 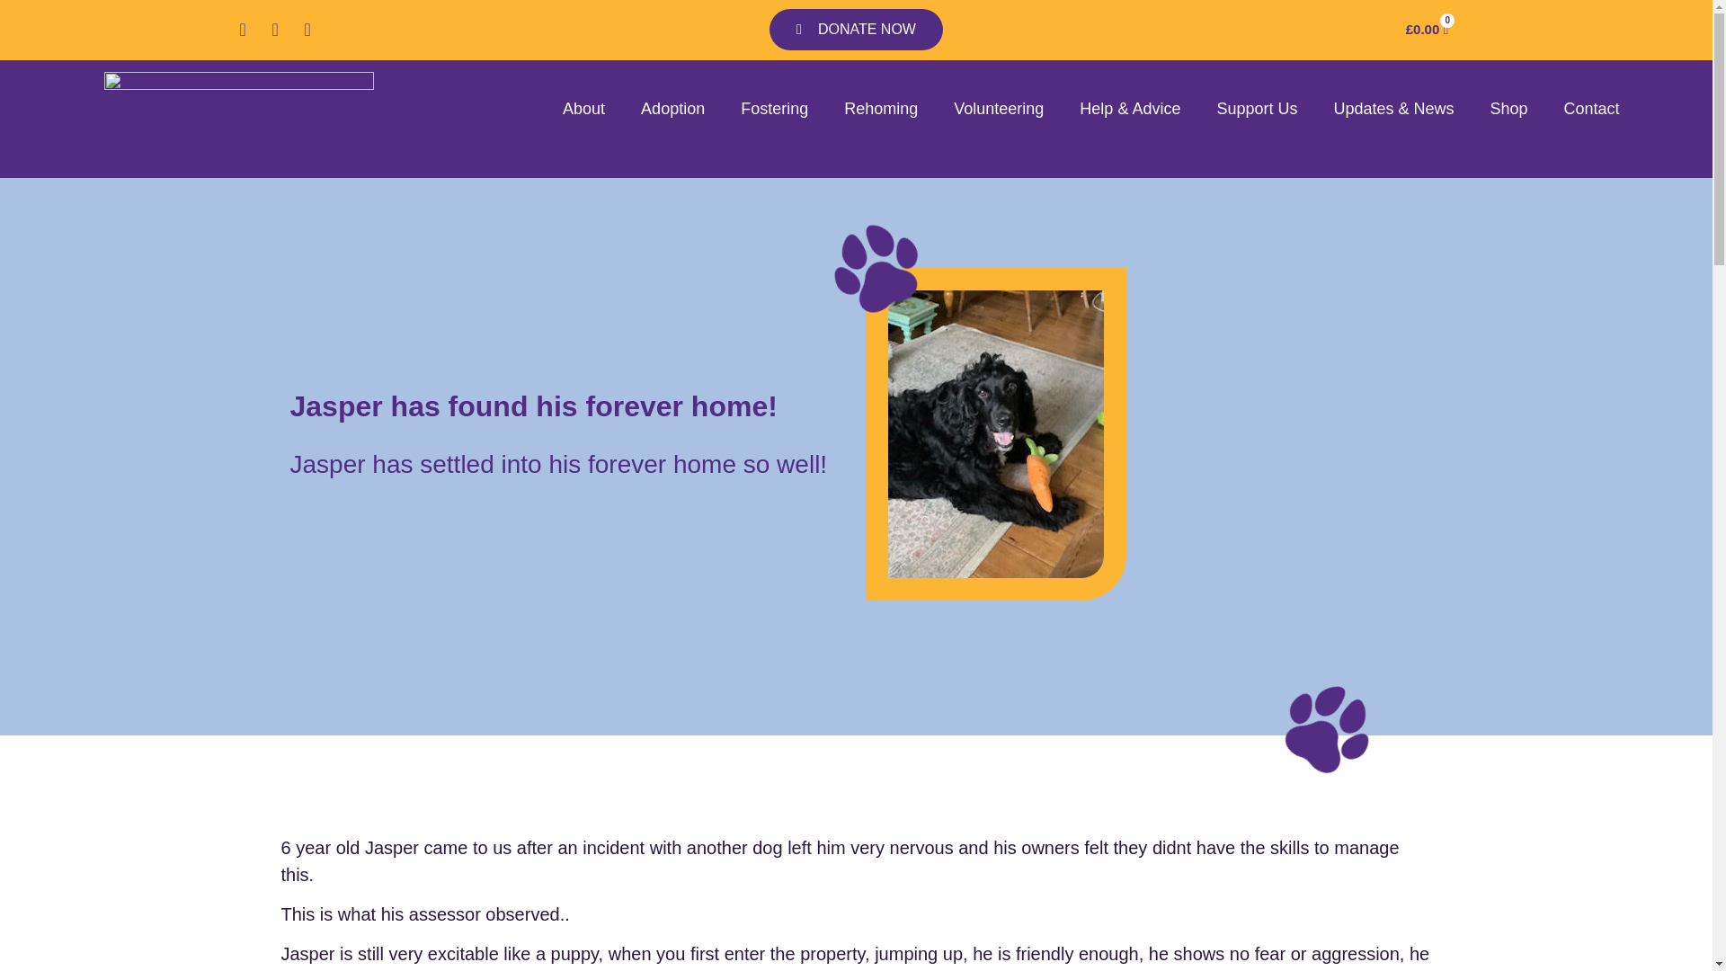 I want to click on Adoption, so click(x=672, y=109).